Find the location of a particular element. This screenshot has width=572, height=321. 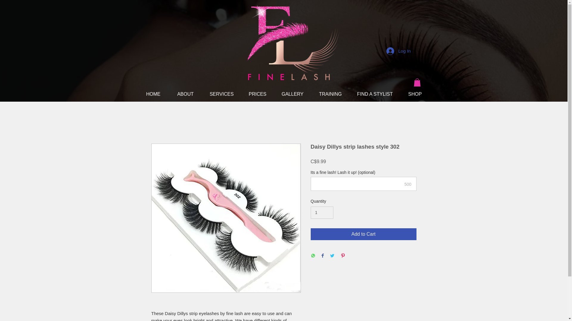

1 is located at coordinates (322, 213).